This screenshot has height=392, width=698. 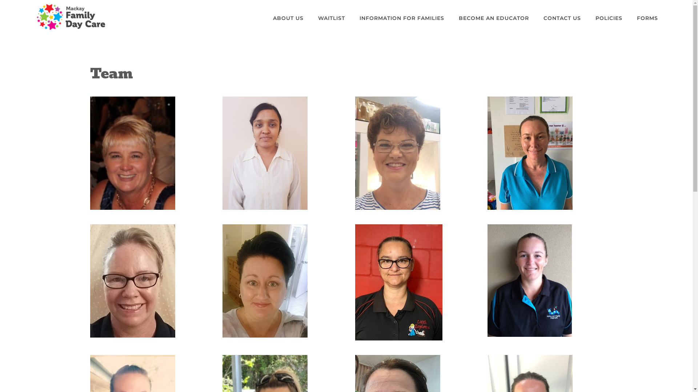 I want to click on FORMS, so click(x=647, y=18).